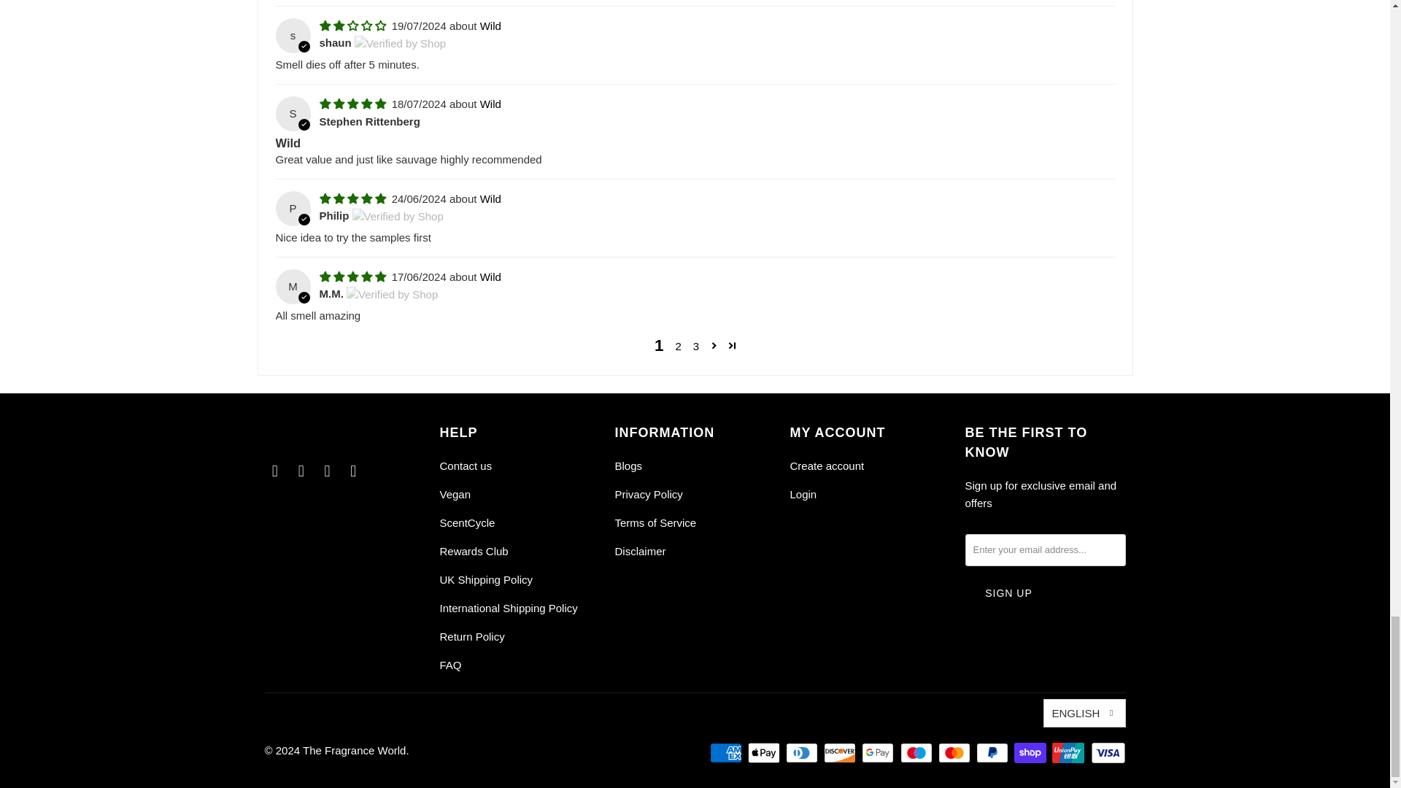  I want to click on Google Pay, so click(879, 753).